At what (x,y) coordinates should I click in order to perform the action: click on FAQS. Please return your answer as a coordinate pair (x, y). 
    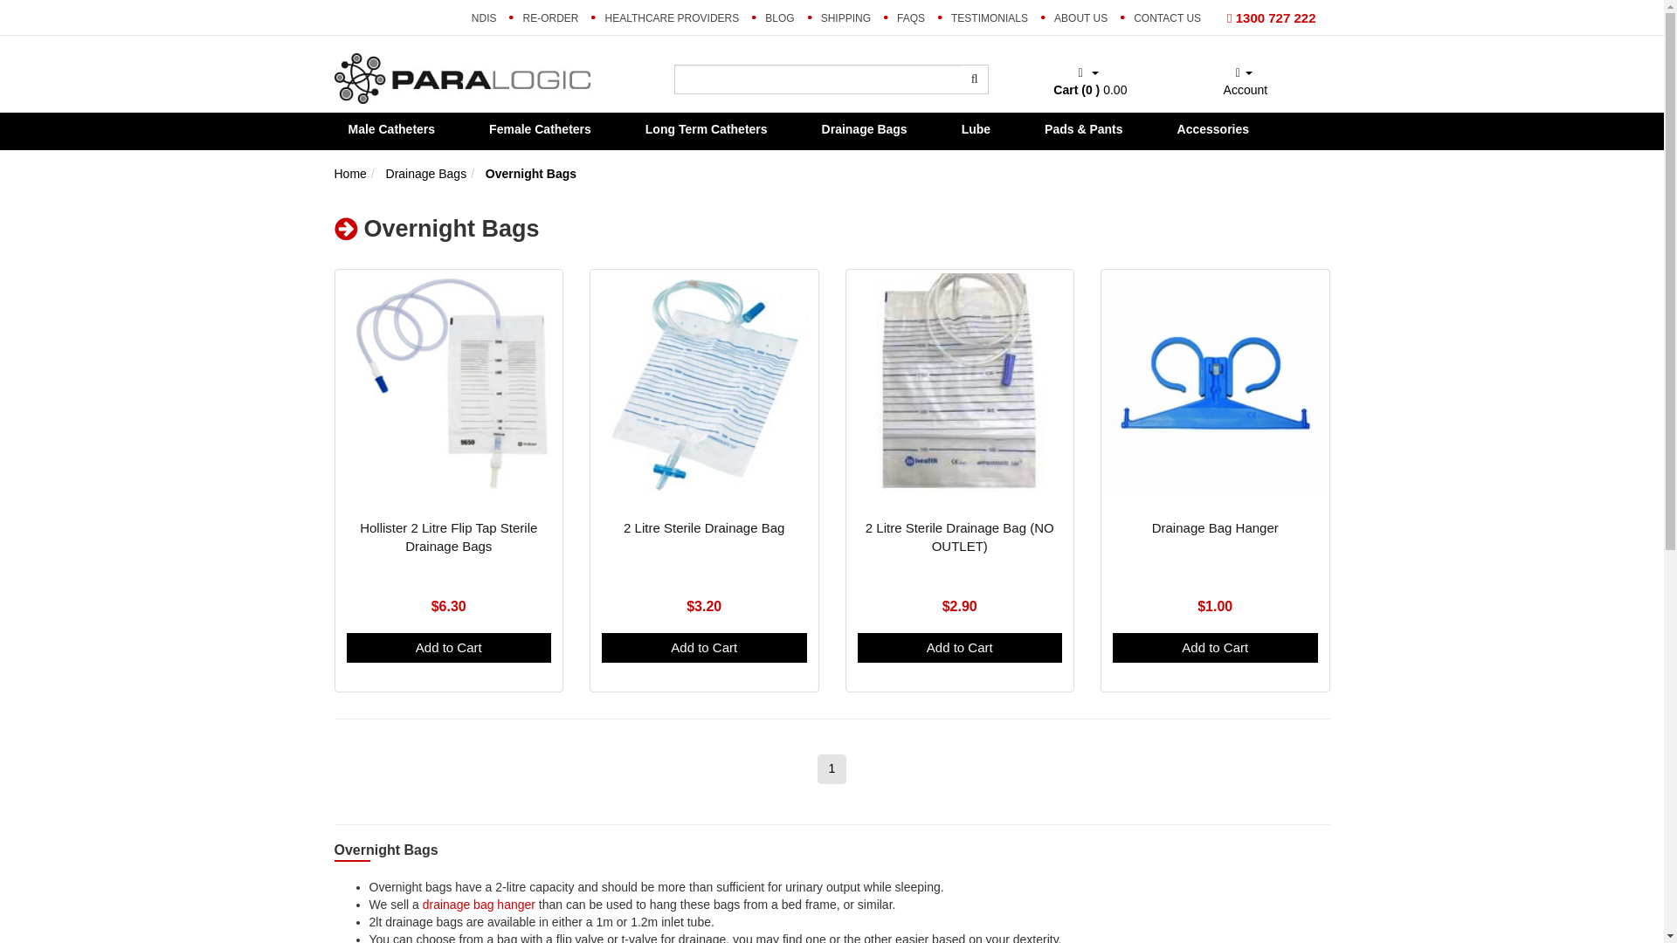
    Looking at the image, I should click on (910, 17).